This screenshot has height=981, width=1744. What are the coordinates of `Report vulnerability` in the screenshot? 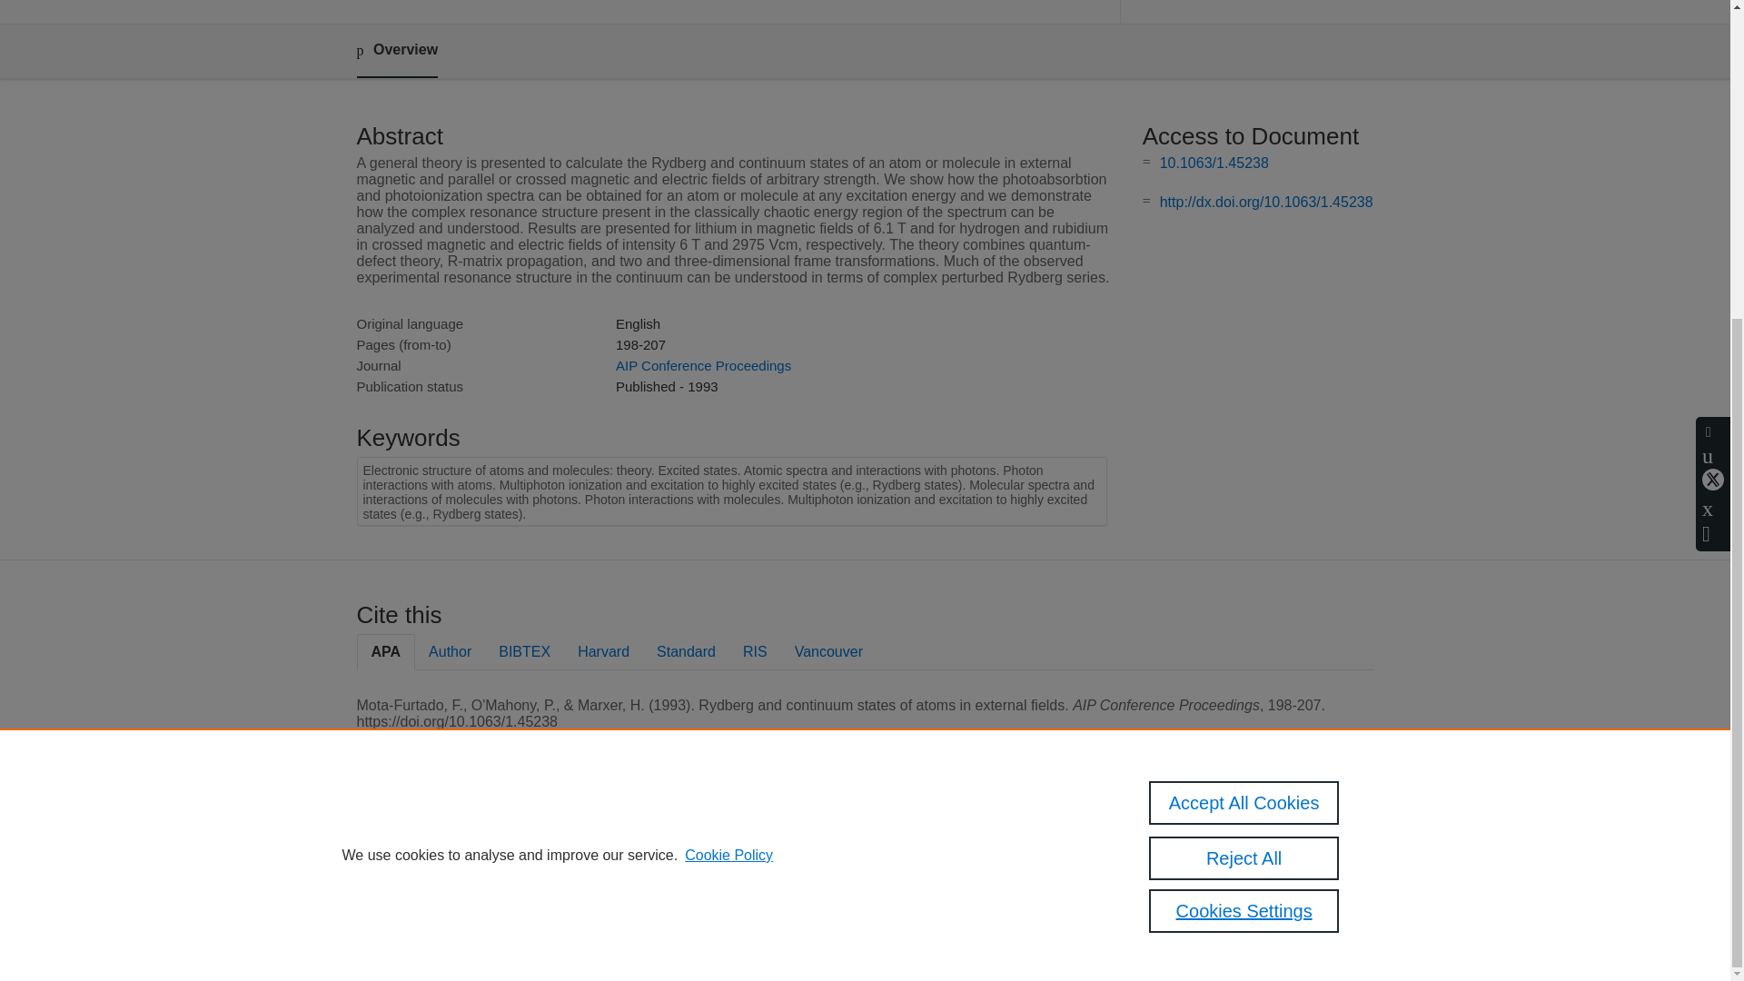 It's located at (1237, 910).